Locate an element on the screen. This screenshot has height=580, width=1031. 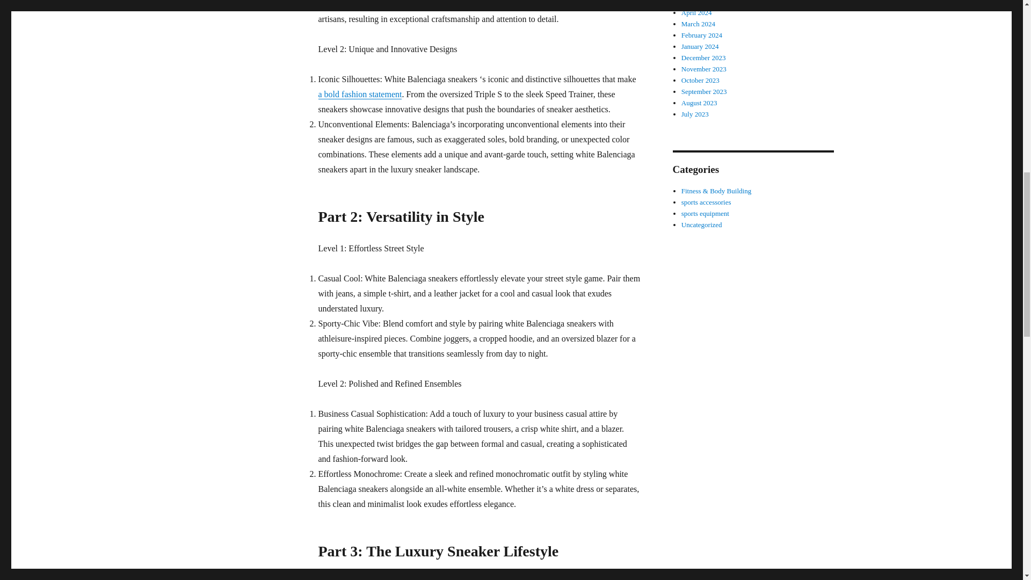
May 2024 is located at coordinates (696, 2).